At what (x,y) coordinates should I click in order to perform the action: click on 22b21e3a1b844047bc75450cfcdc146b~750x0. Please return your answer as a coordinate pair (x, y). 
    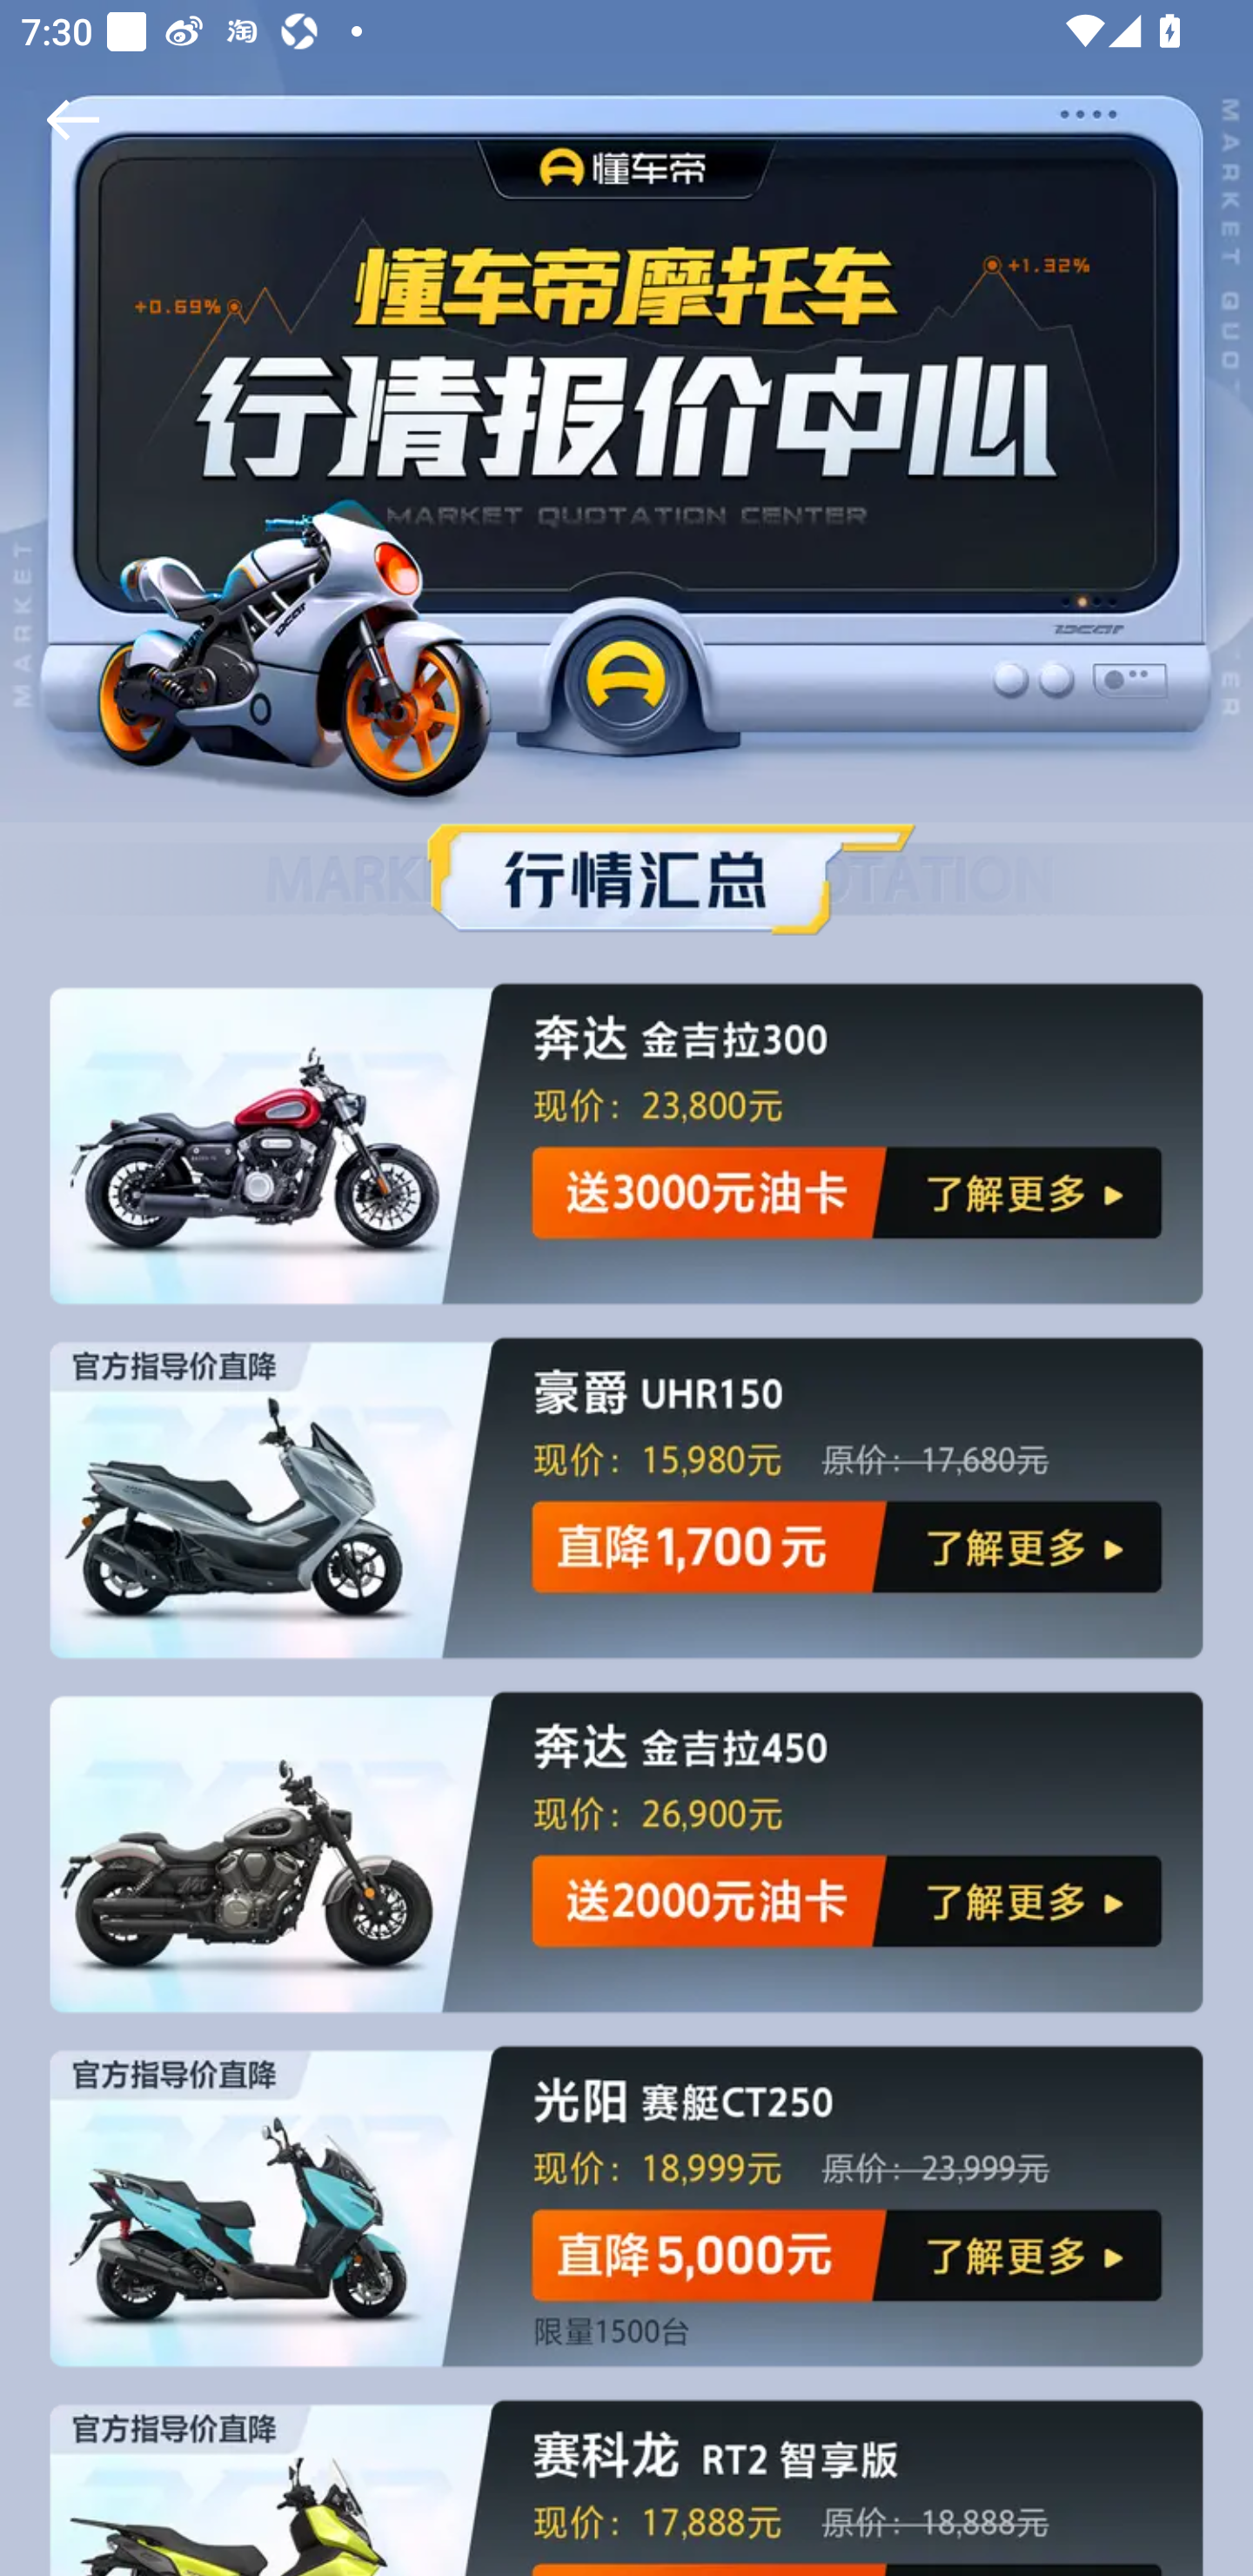
    Looking at the image, I should click on (626, 1497).